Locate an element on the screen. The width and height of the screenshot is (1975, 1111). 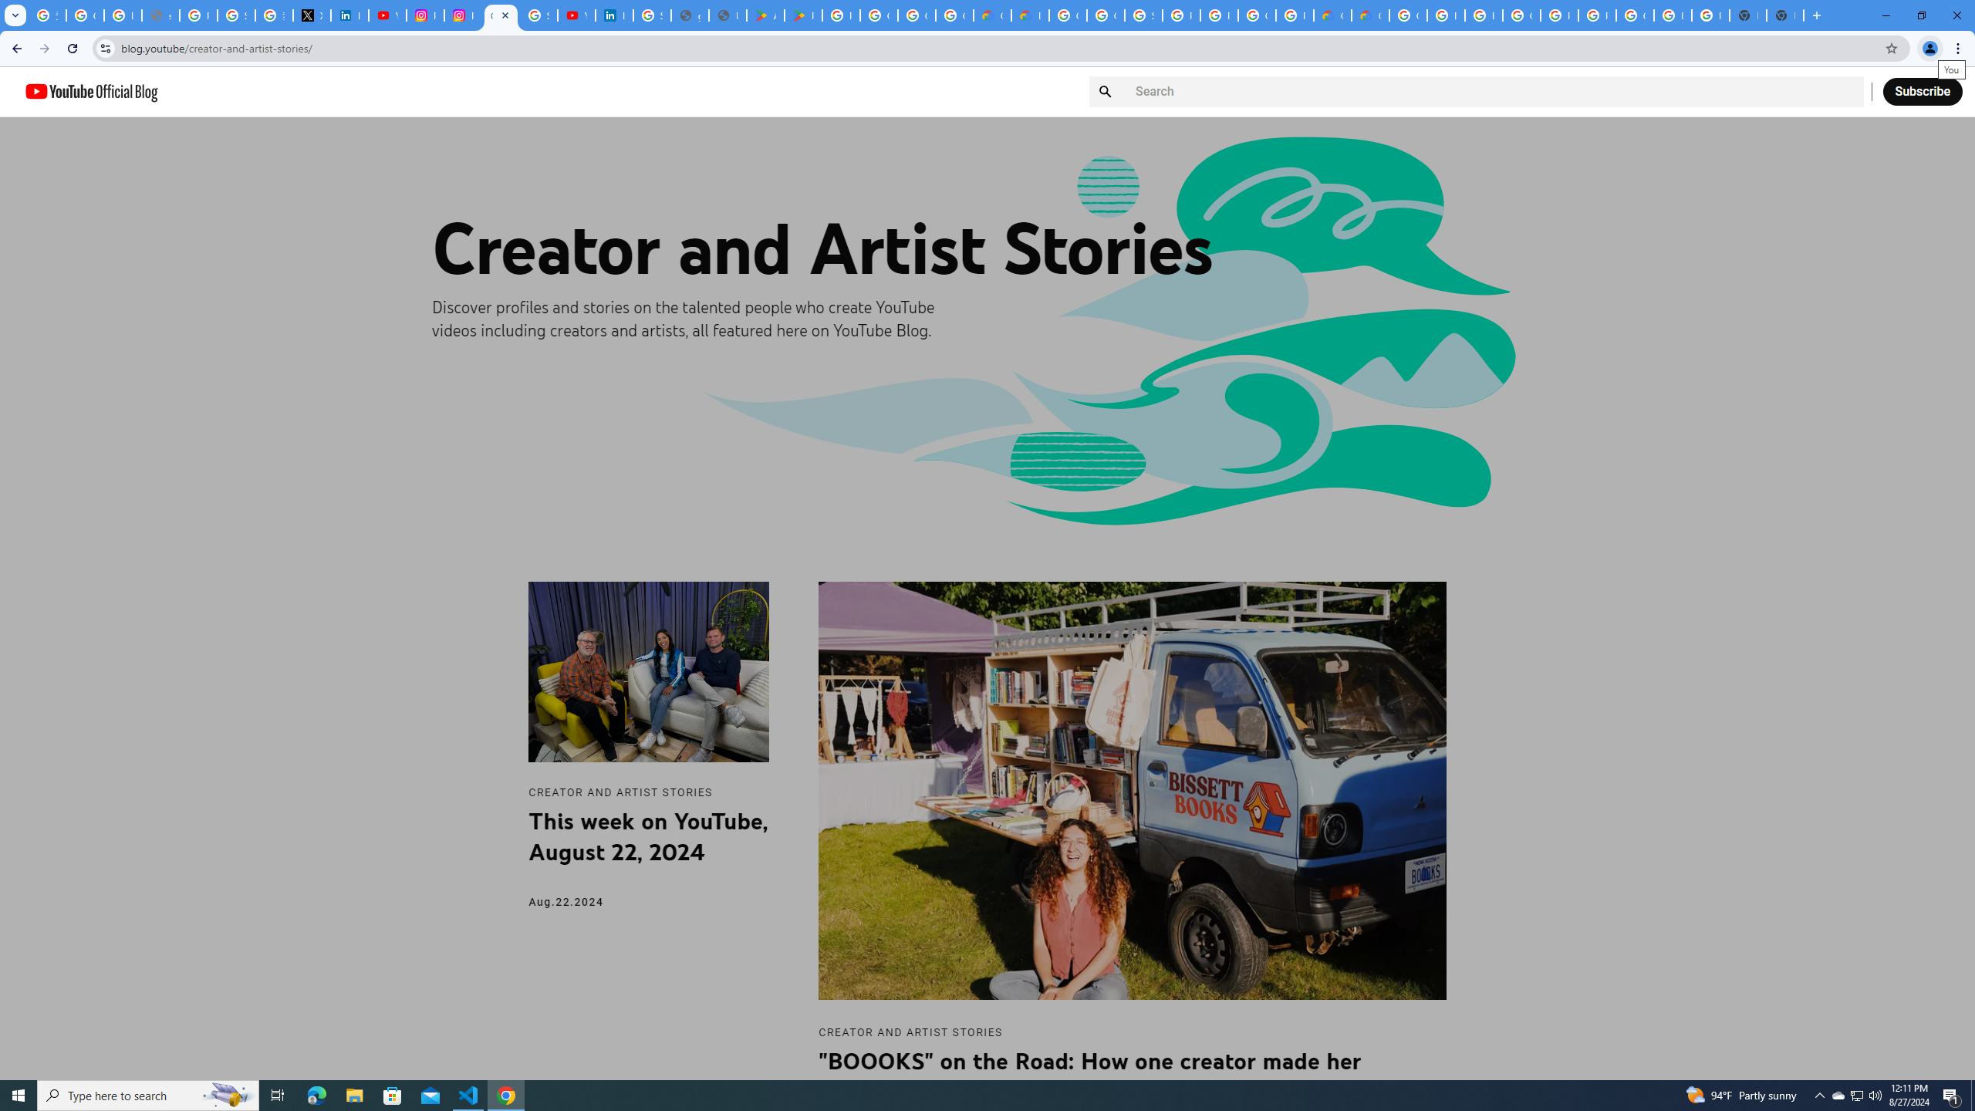
Google Cloud Platform is located at coordinates (1068, 15).